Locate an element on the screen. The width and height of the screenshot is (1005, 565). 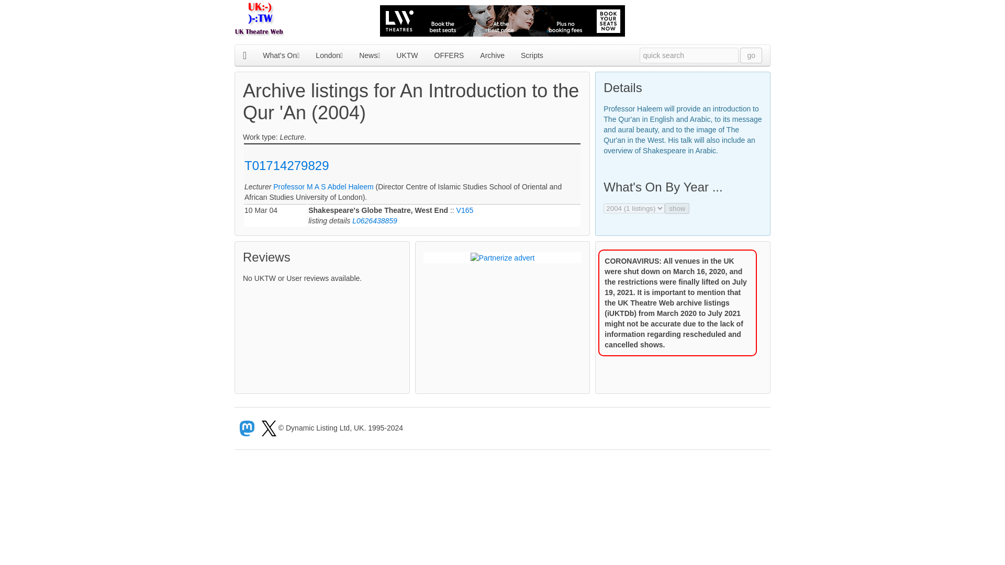
Home is located at coordinates (244, 55).